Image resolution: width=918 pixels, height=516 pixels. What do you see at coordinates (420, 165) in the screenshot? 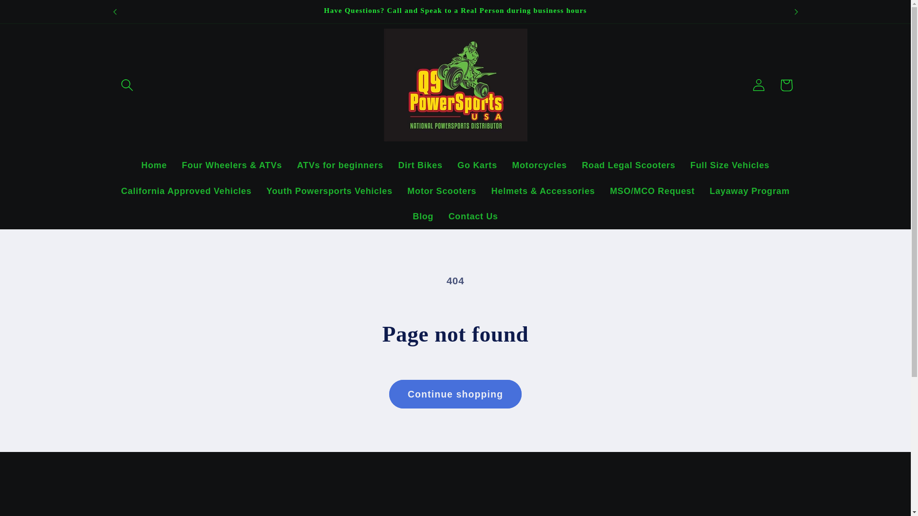
I see `Dirt Bikes` at bounding box center [420, 165].